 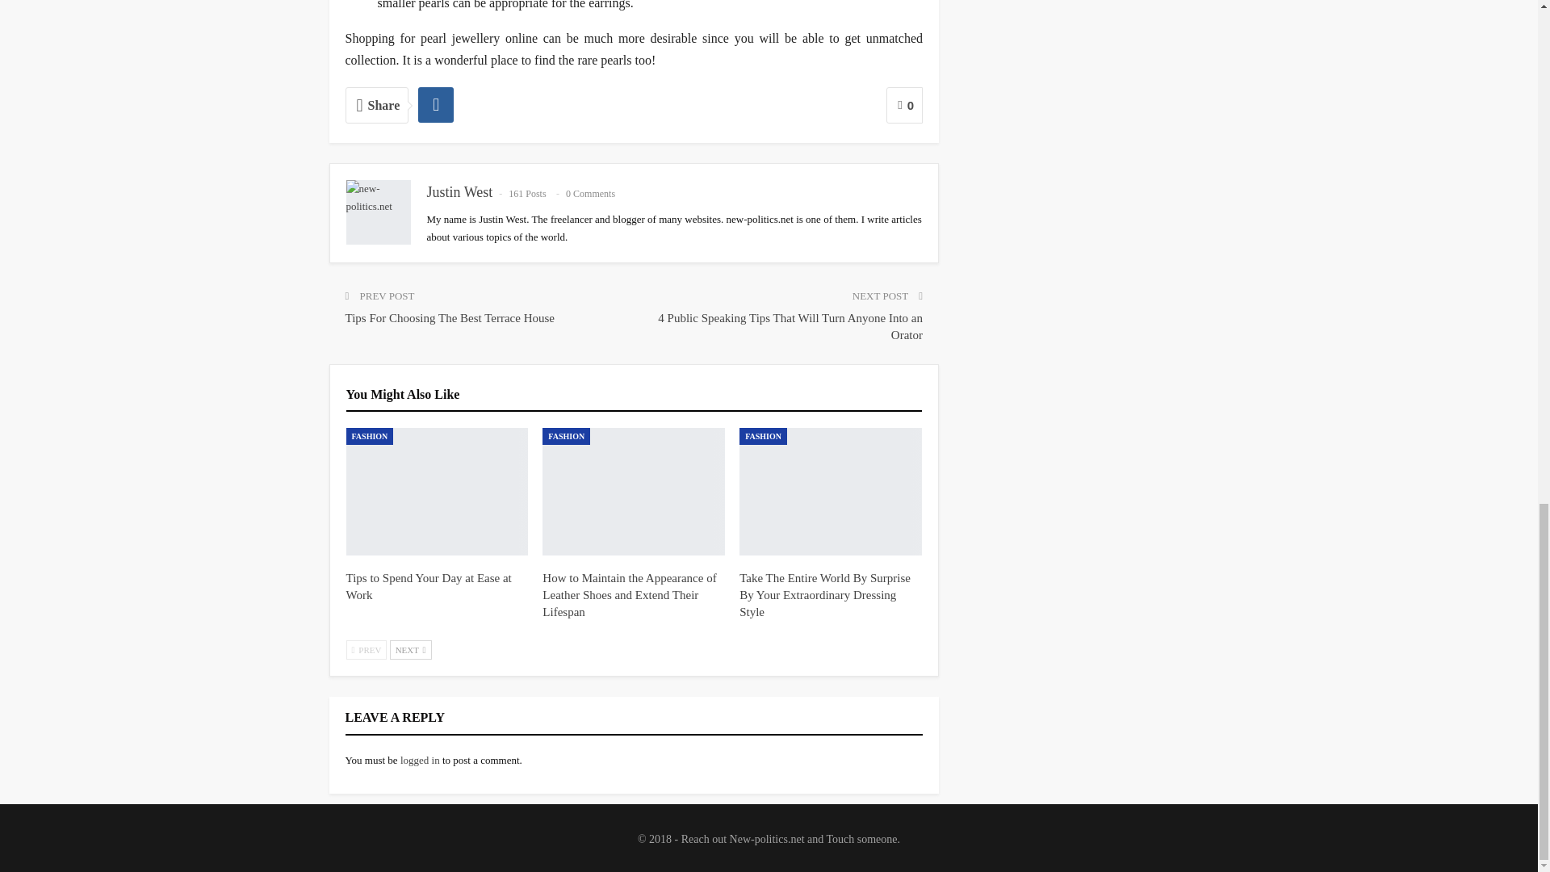 What do you see at coordinates (437, 491) in the screenshot?
I see `Tips to Spend Your Day at Ease at Work` at bounding box center [437, 491].